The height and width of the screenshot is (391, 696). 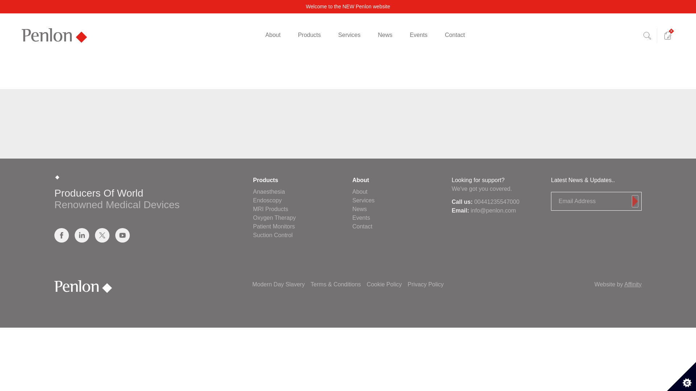 I want to click on Suction Control, so click(x=273, y=235).